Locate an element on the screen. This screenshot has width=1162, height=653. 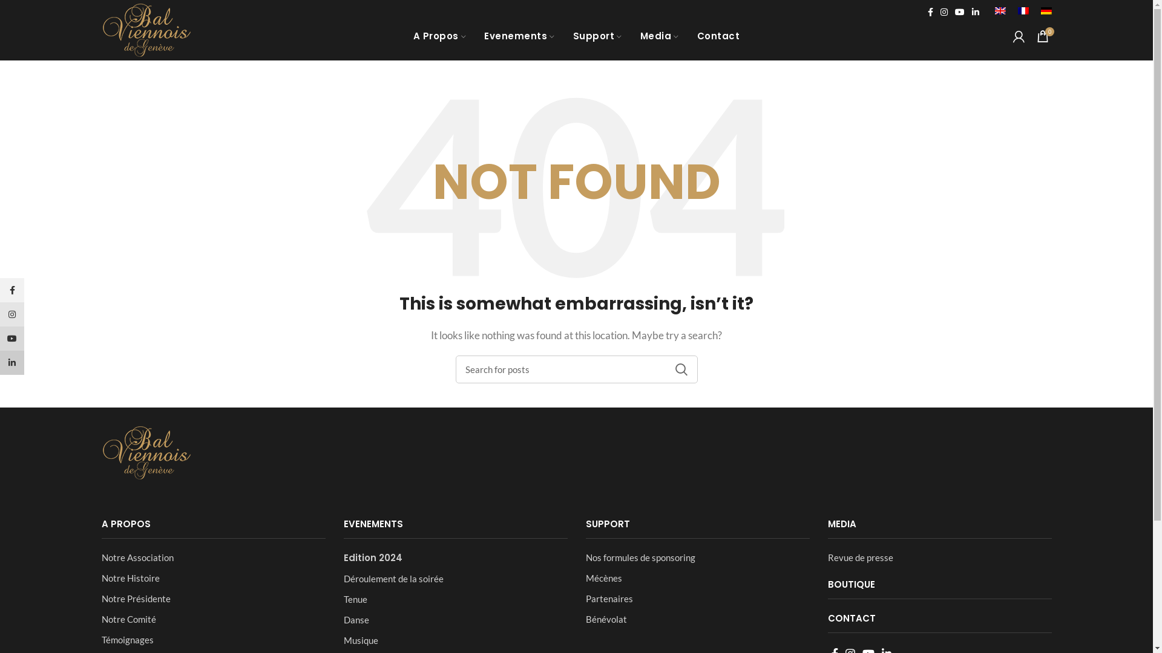
BOUTIQUE is located at coordinates (852, 584).